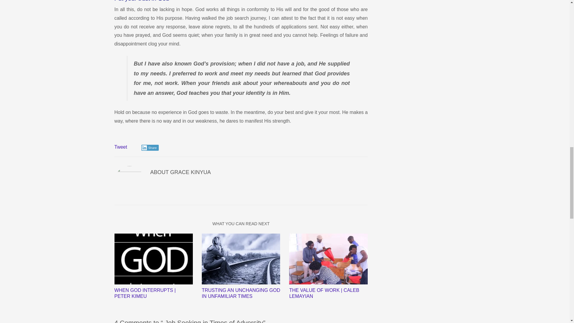 This screenshot has width=574, height=323. I want to click on Importance-of-work, so click(328, 259).